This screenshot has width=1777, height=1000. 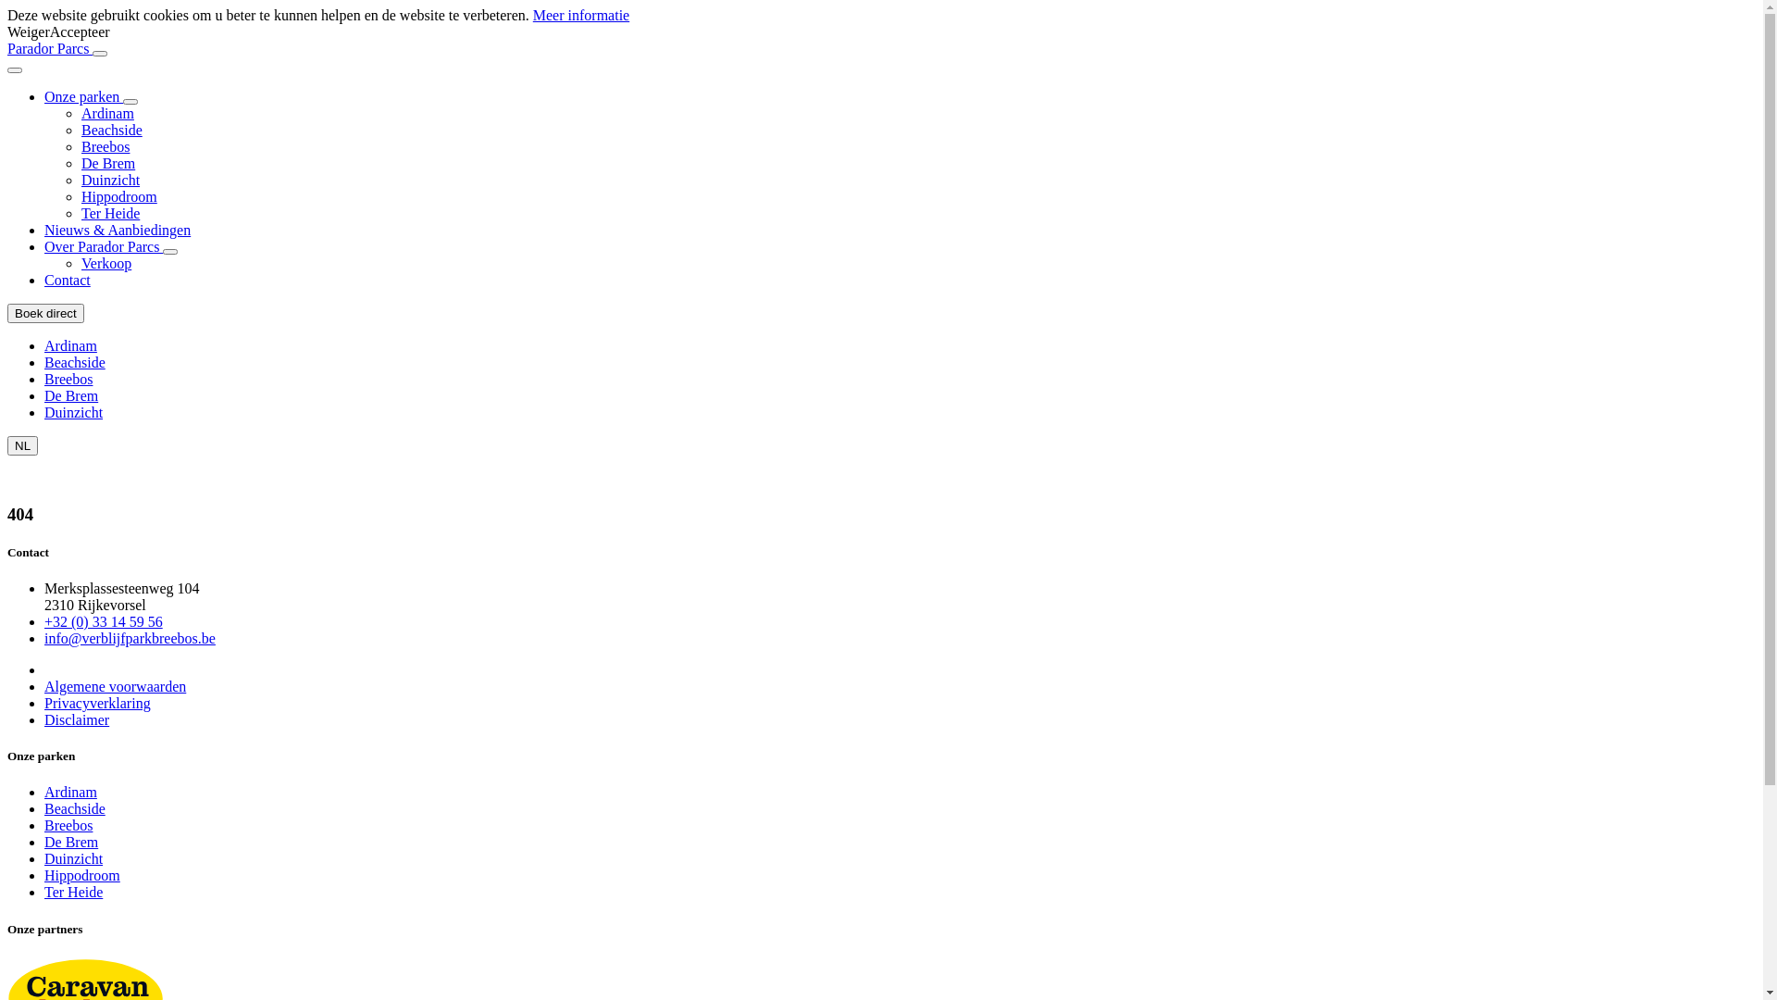 What do you see at coordinates (68, 380) in the screenshot?
I see `Breebos` at bounding box center [68, 380].